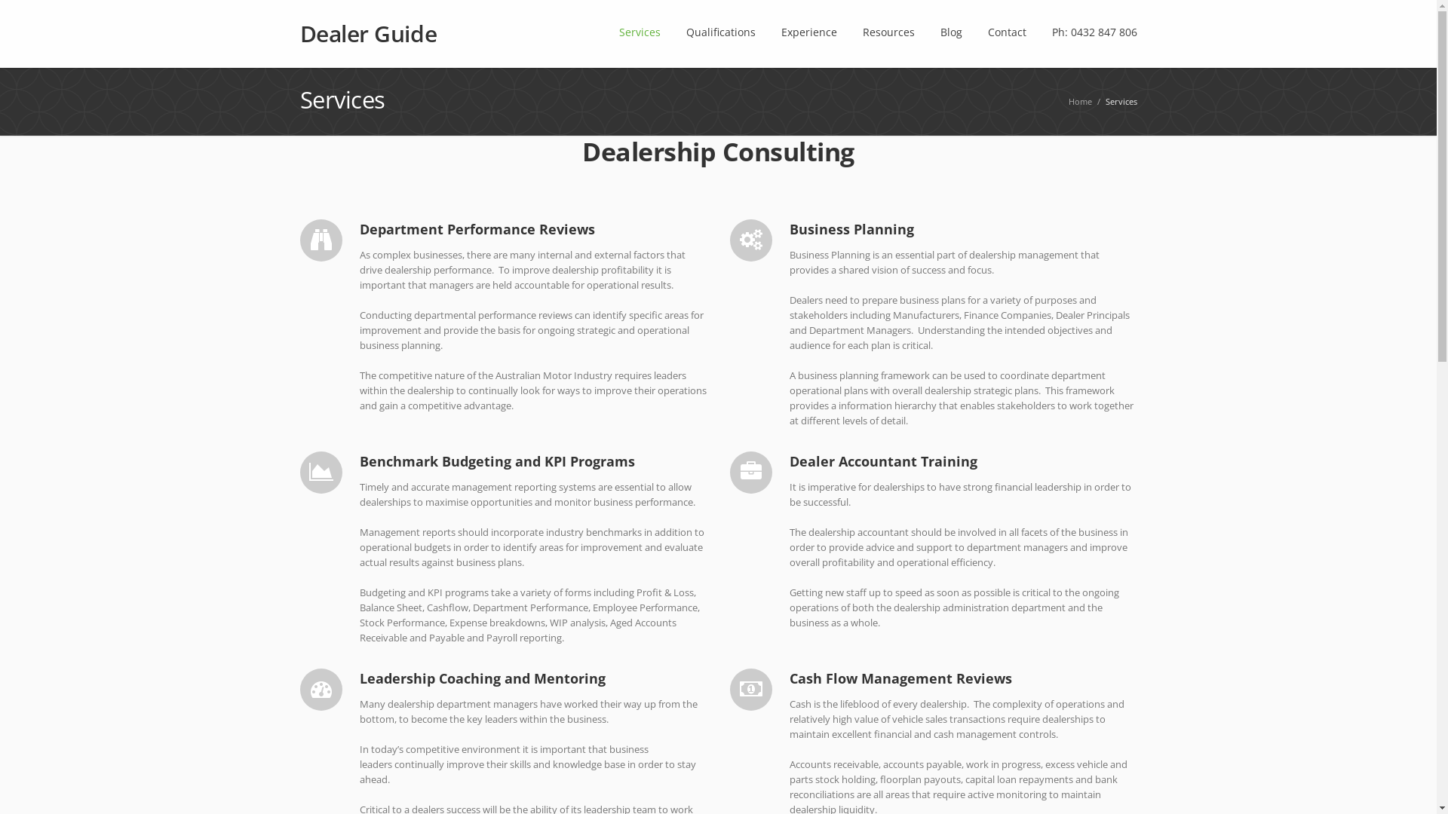 The width and height of the screenshot is (1448, 814). Describe the element at coordinates (640, 34) in the screenshot. I see `Services` at that location.